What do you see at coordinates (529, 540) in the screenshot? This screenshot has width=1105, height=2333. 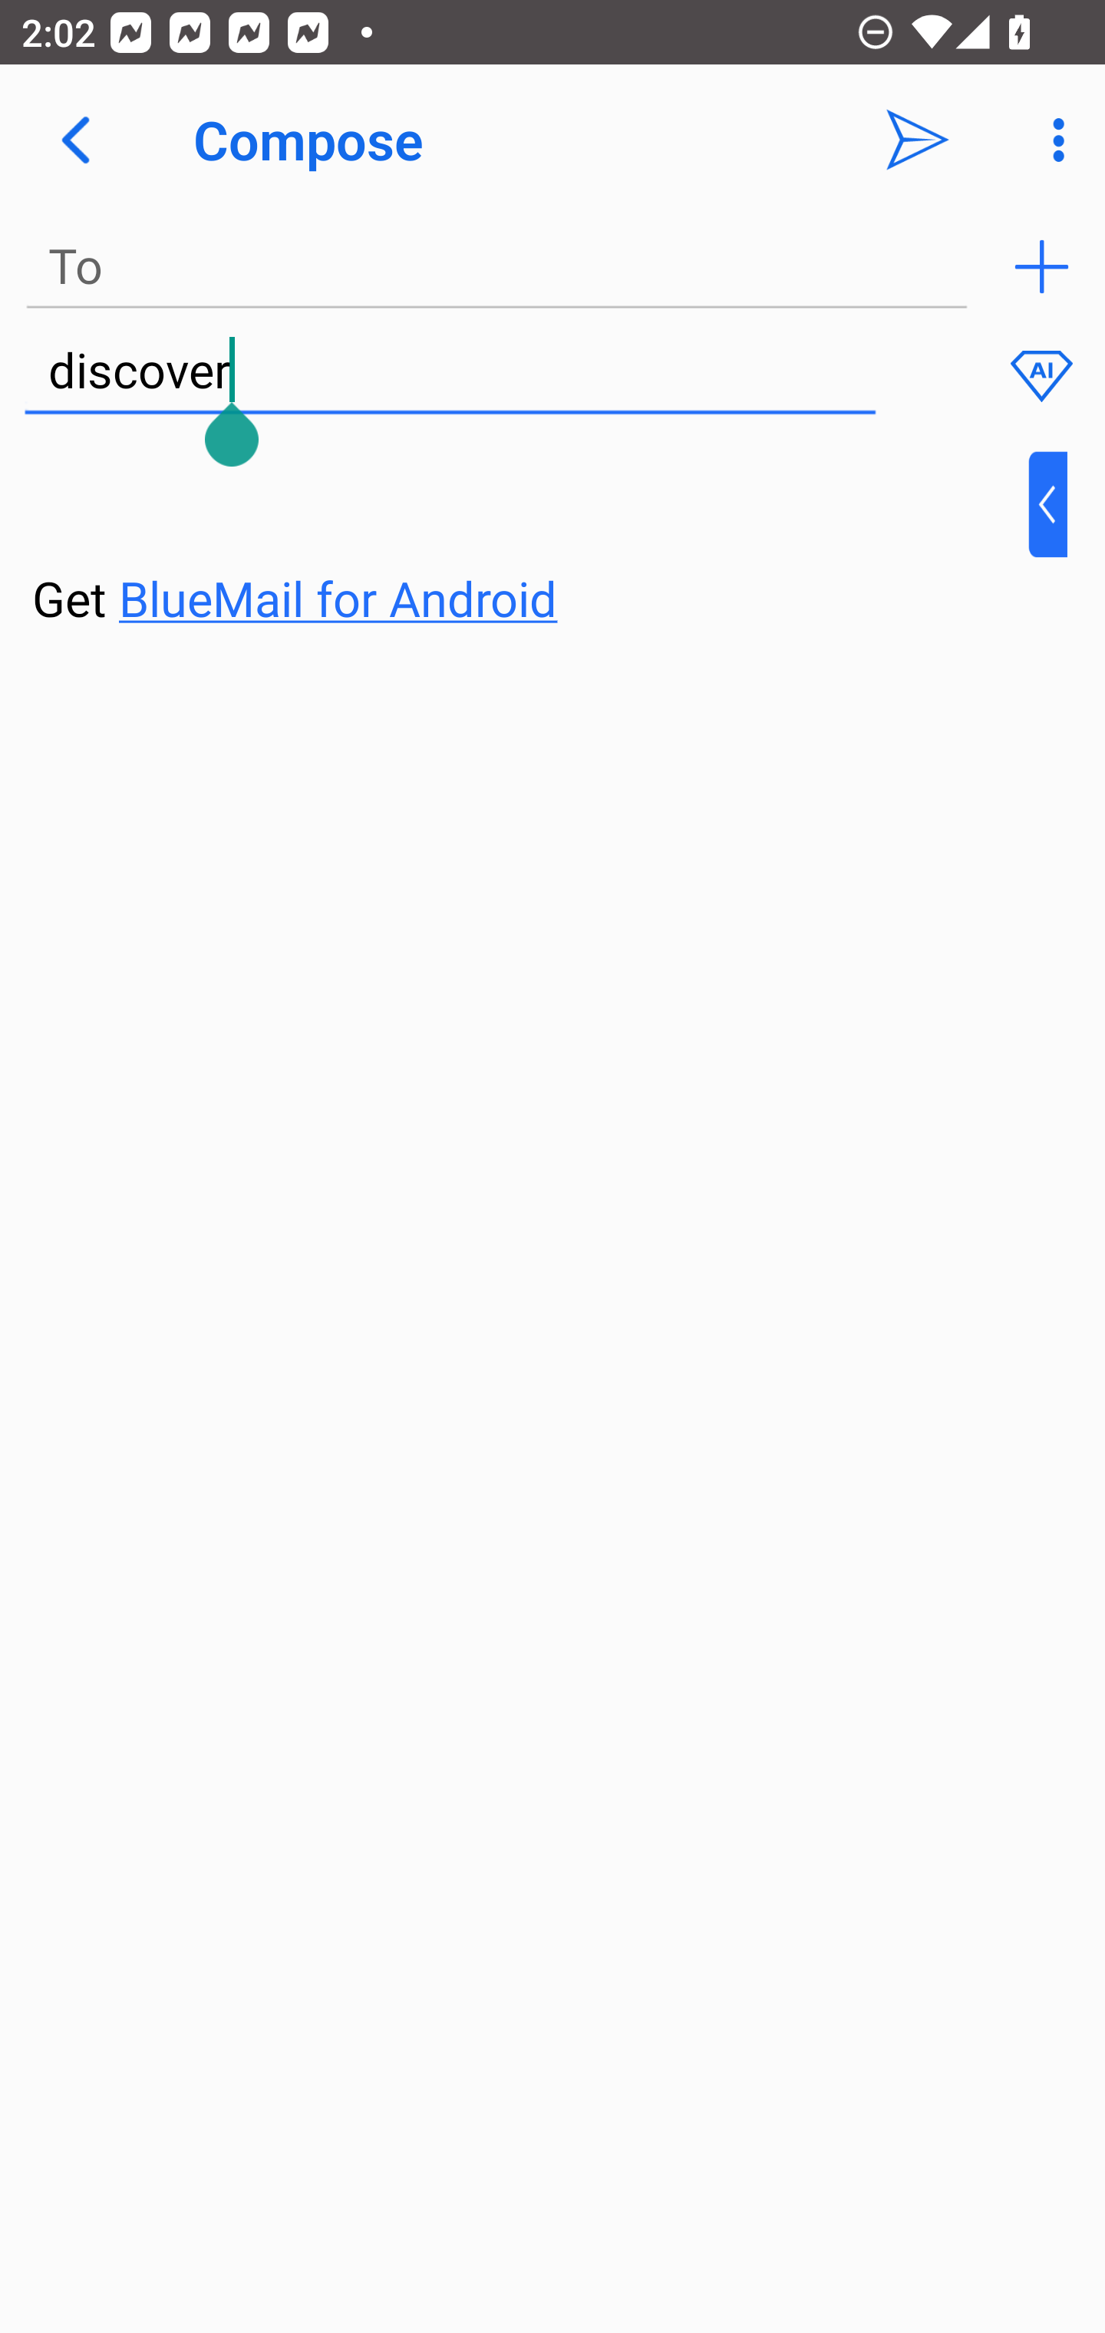 I see `

⁣Get BlueMail for Android ​` at bounding box center [529, 540].